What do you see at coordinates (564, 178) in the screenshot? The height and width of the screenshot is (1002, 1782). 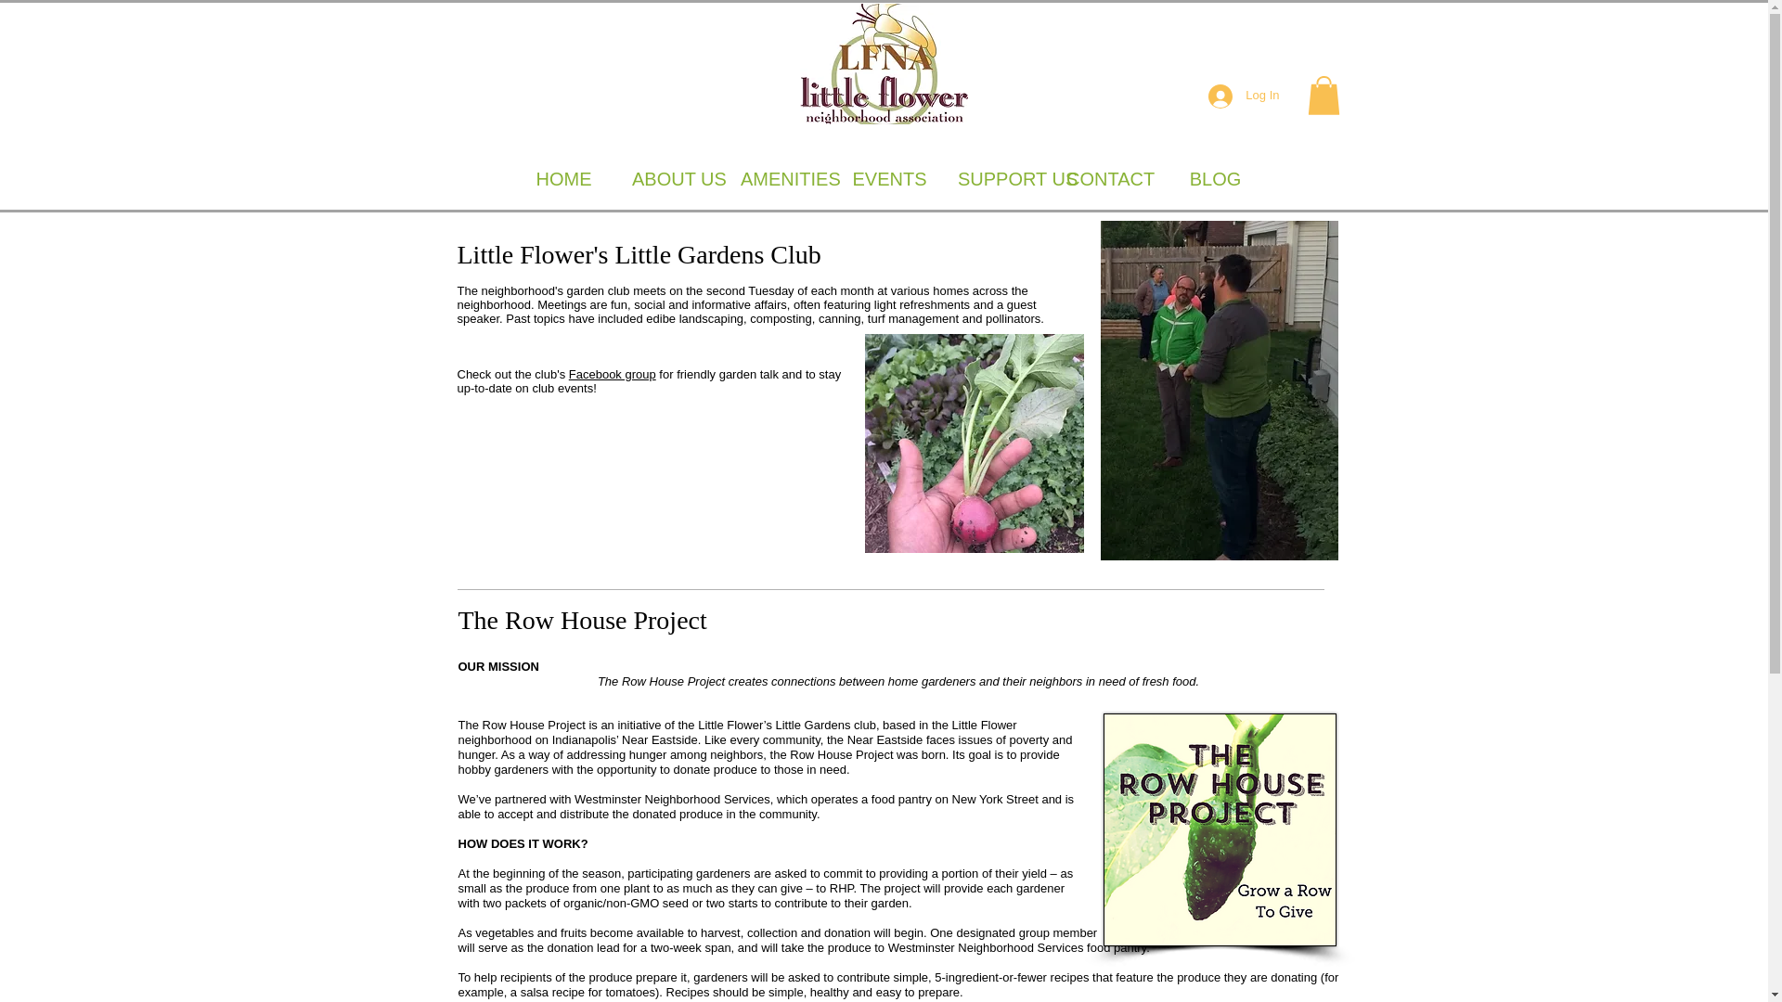 I see `HOME` at bounding box center [564, 178].